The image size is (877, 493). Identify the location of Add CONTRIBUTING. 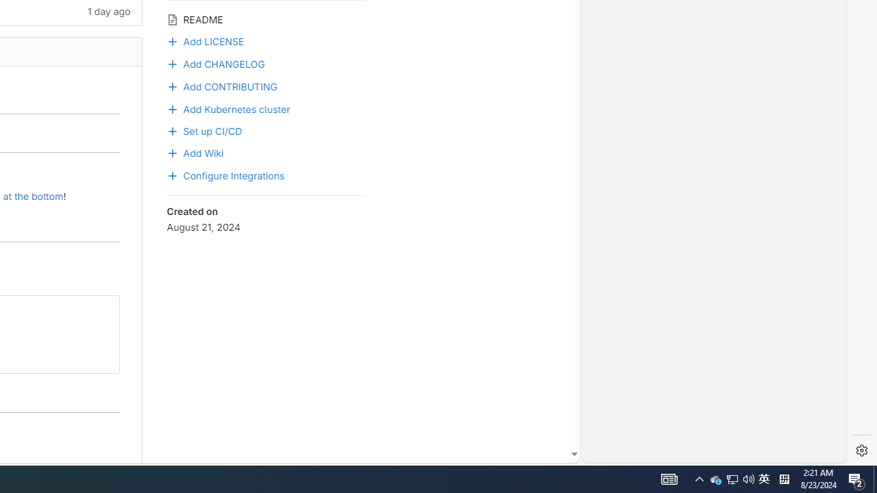
(222, 85).